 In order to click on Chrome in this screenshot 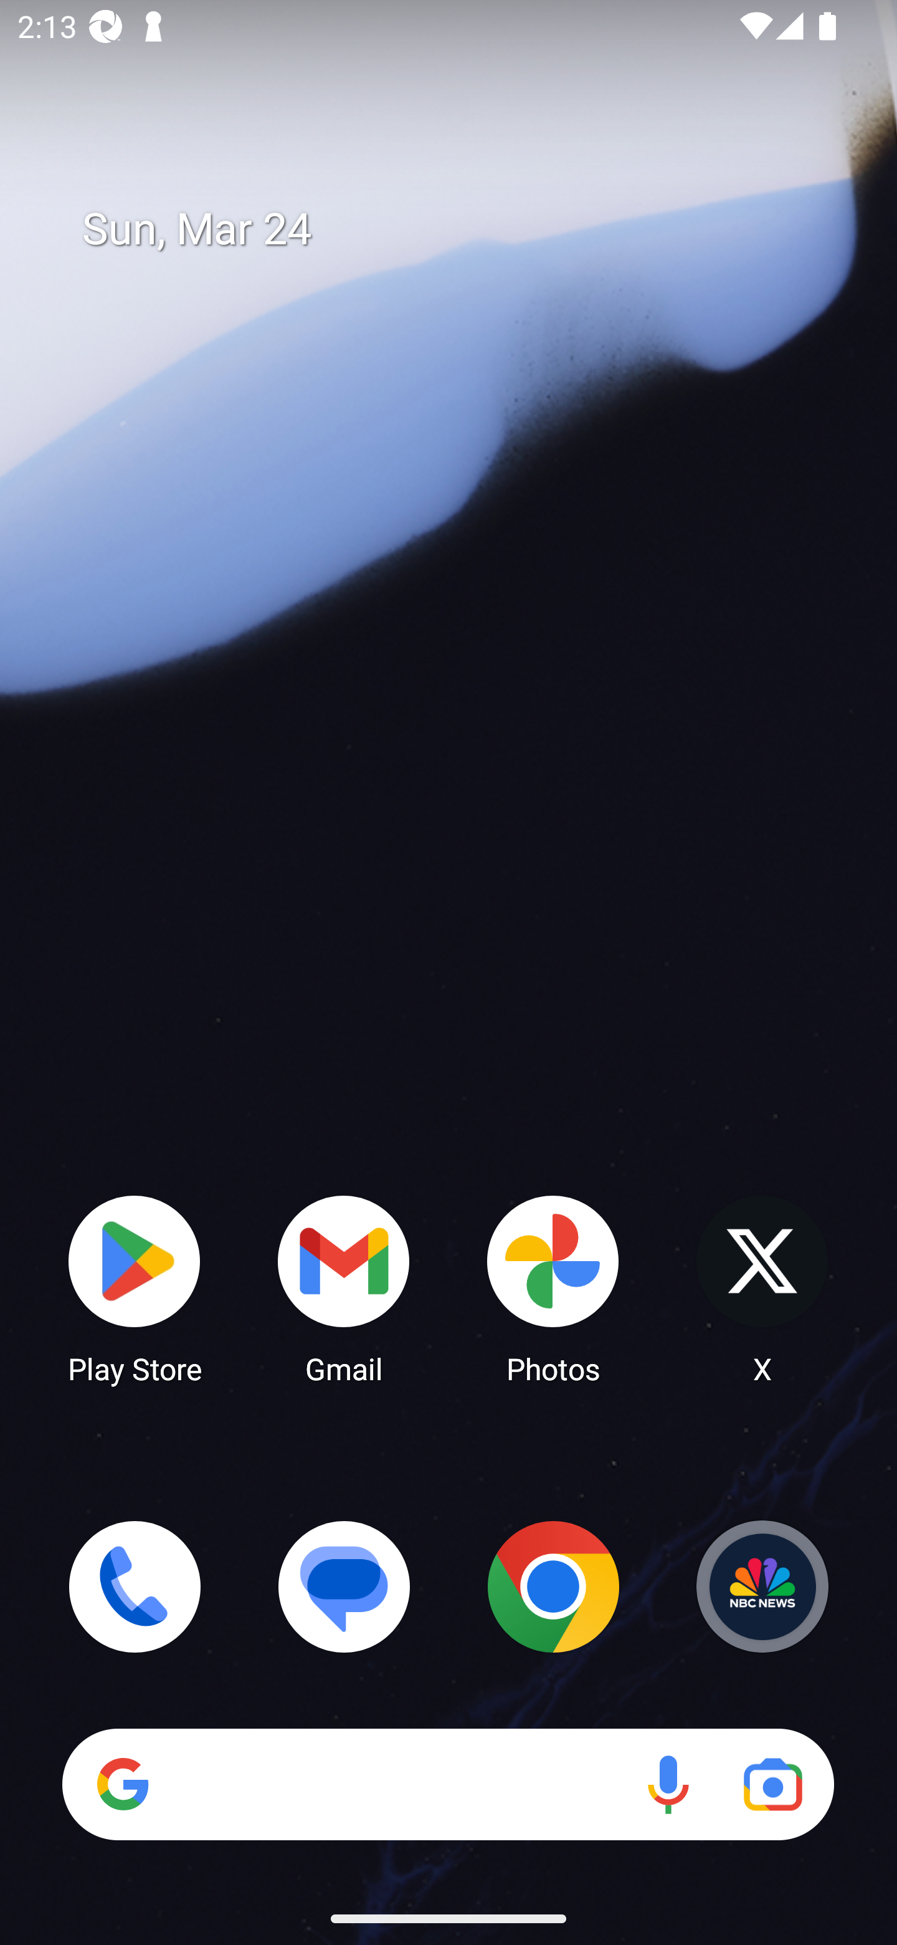, I will do `click(553, 1587)`.